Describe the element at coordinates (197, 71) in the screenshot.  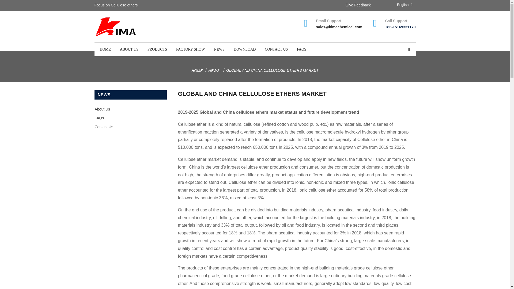
I see `HOME` at that location.